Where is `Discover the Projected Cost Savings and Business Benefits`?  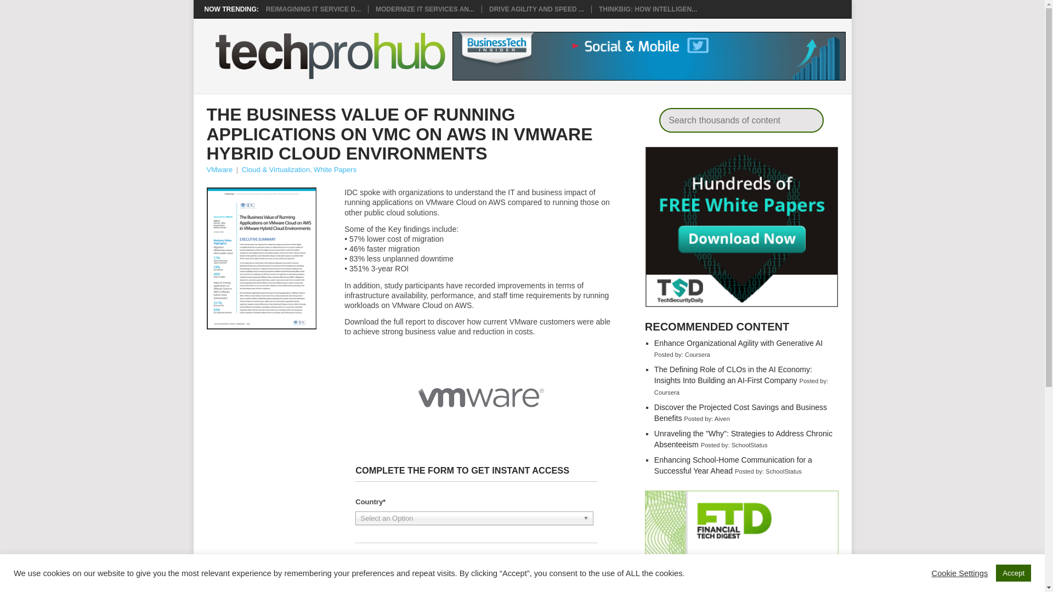
Discover the Projected Cost Savings and Business Benefits is located at coordinates (740, 413).